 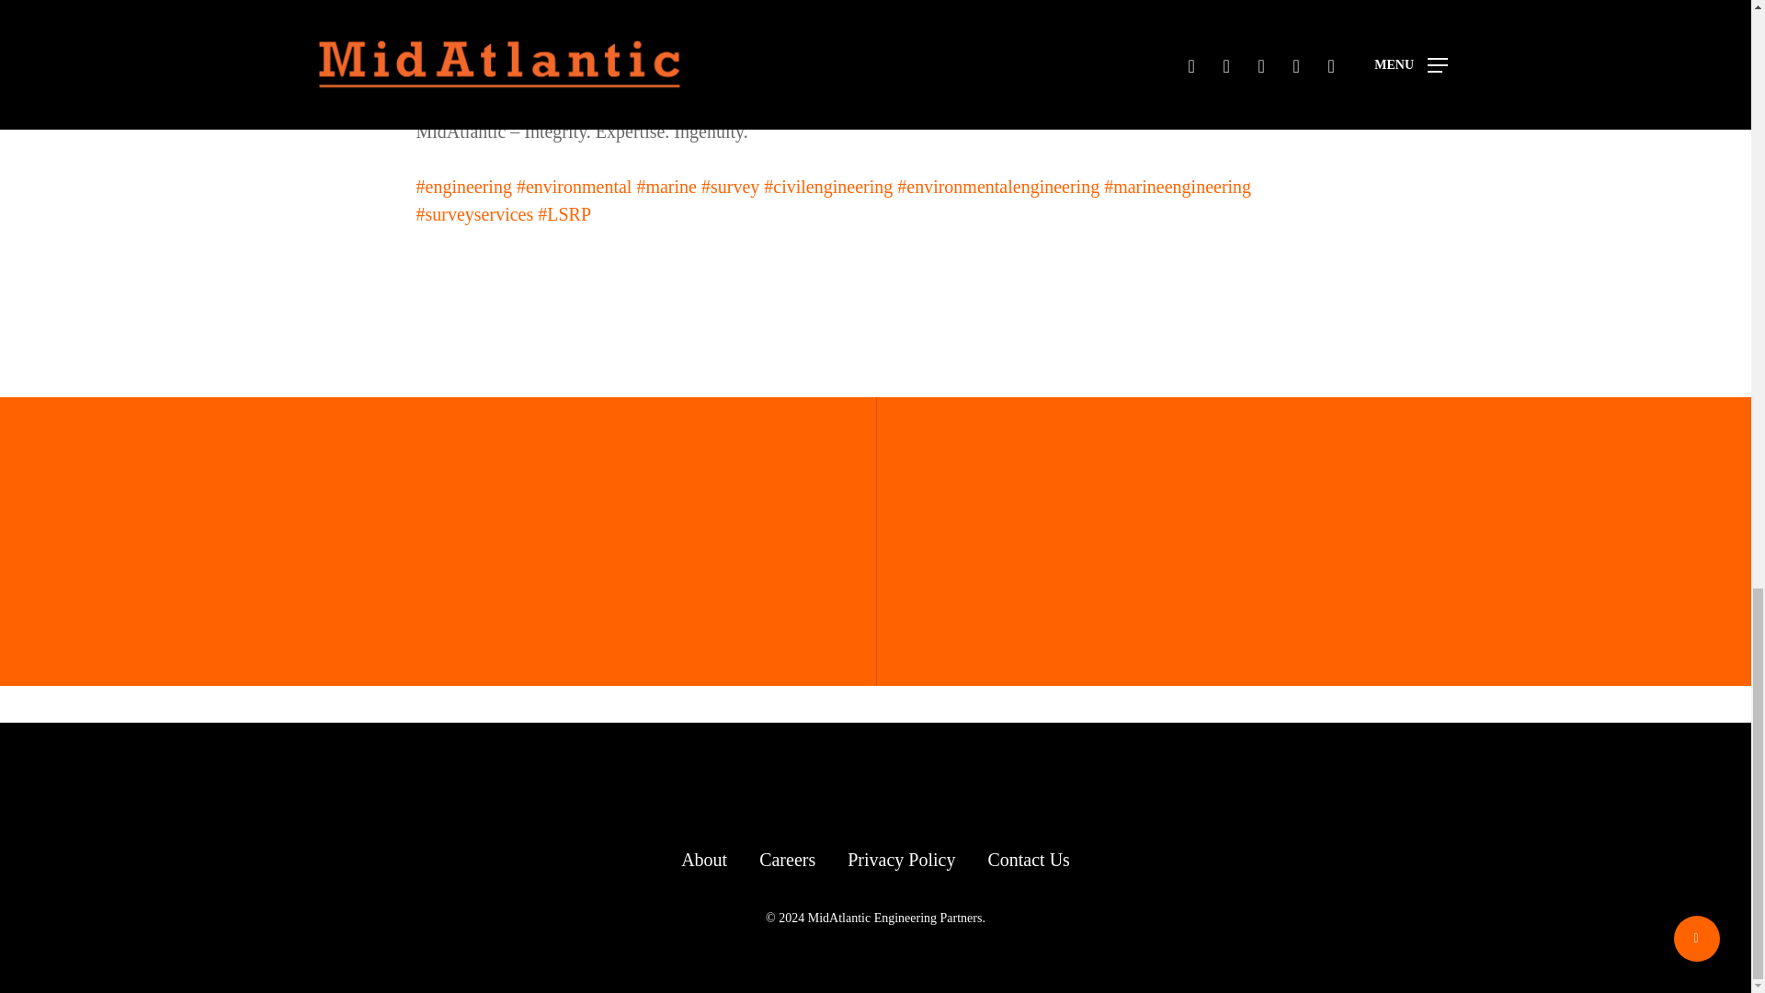 I want to click on Contact Us, so click(x=1028, y=860).